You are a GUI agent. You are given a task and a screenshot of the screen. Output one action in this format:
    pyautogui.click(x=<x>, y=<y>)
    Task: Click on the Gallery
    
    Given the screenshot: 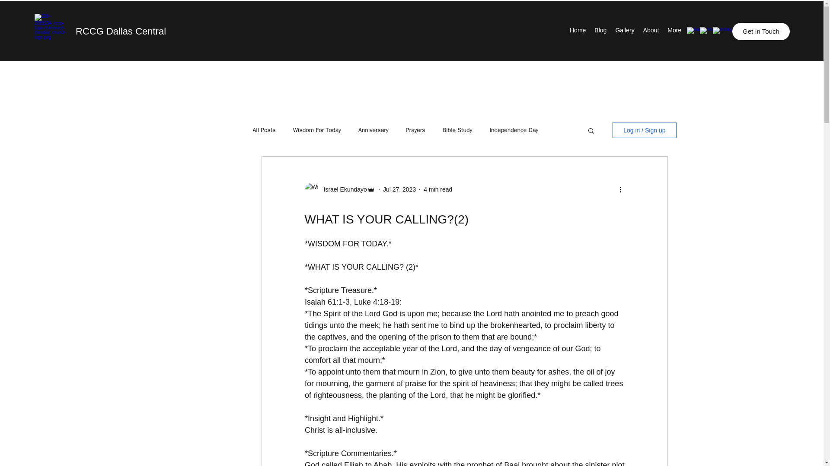 What is the action you would take?
    pyautogui.click(x=624, y=31)
    